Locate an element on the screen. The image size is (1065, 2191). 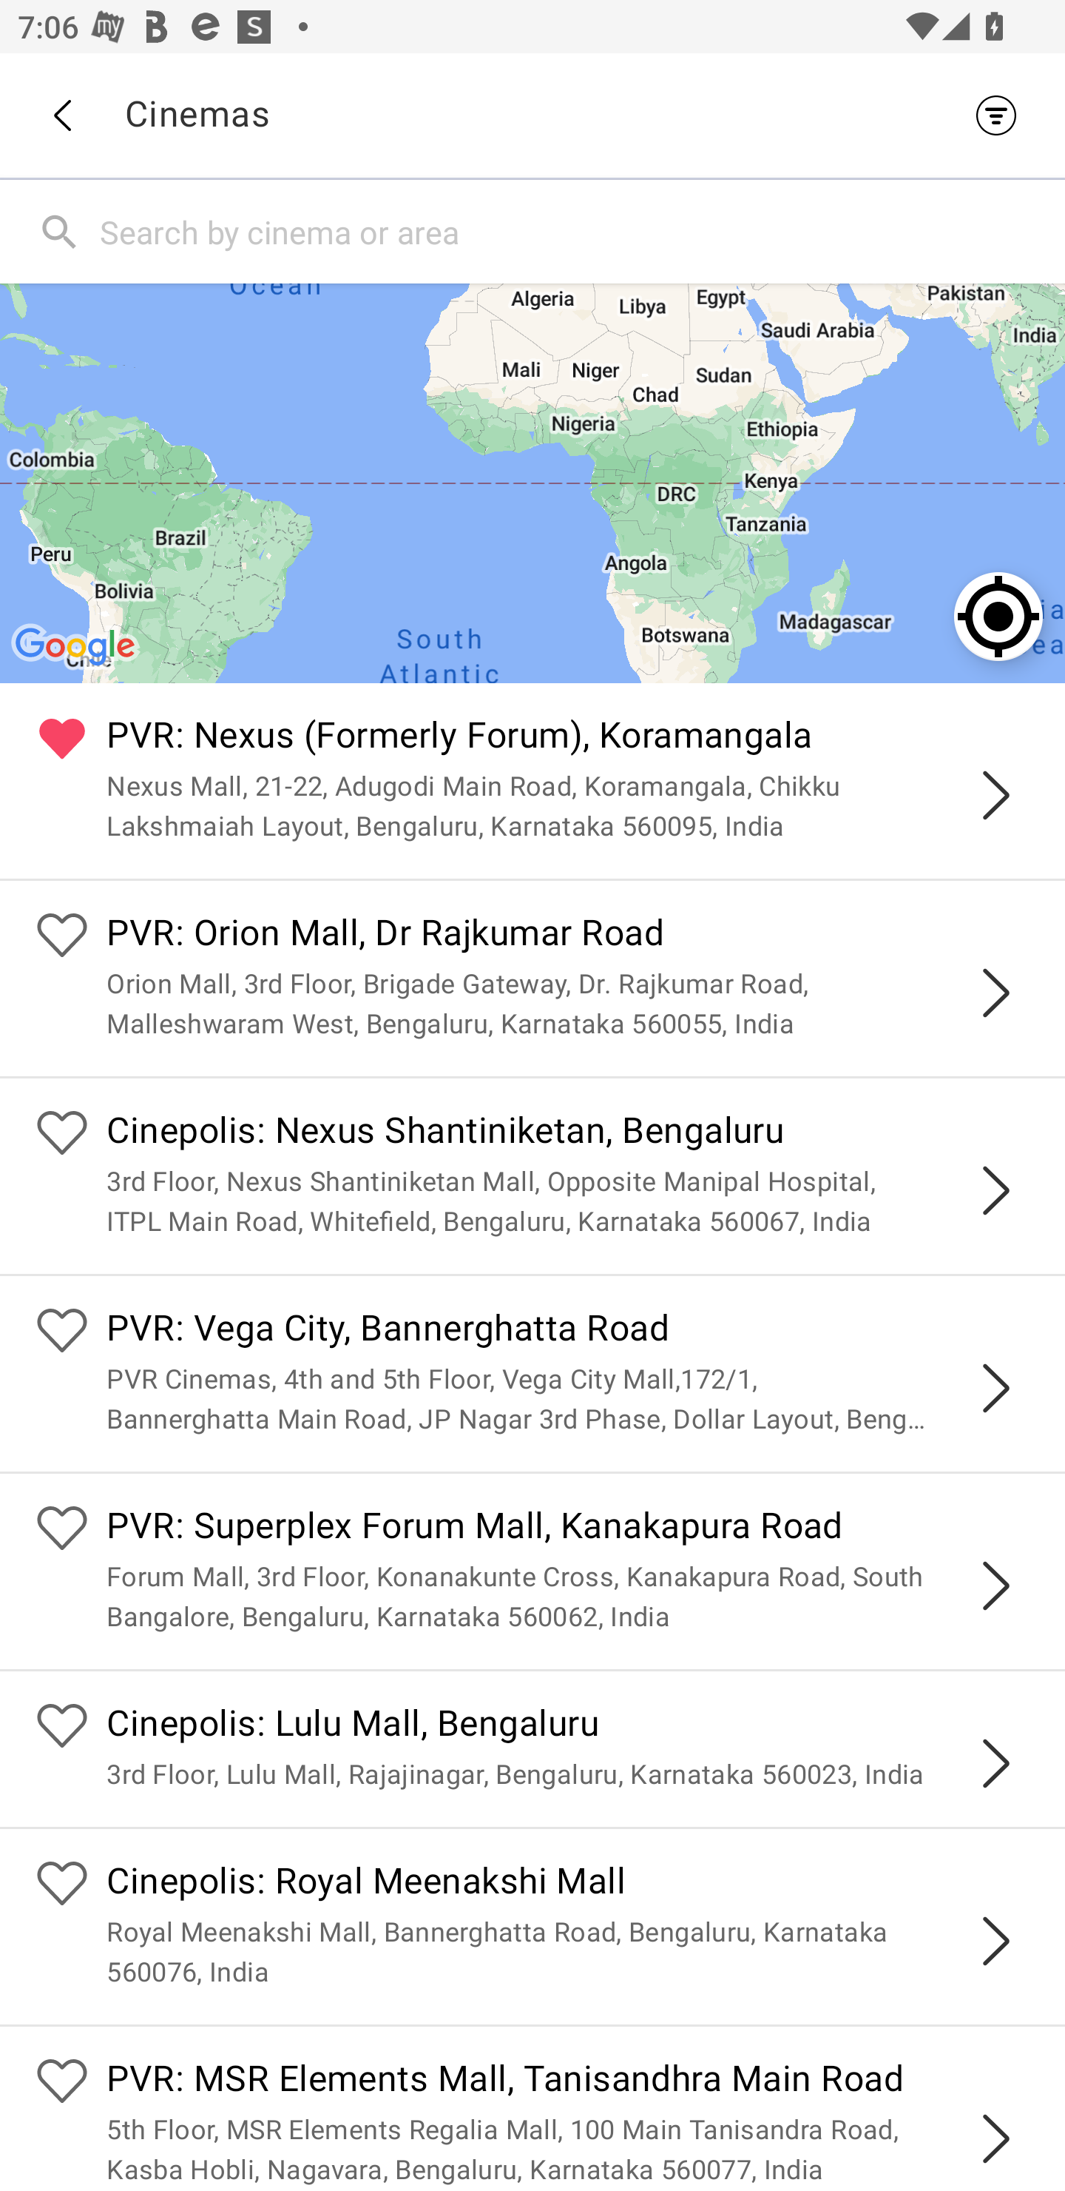
 is located at coordinates (995, 795).